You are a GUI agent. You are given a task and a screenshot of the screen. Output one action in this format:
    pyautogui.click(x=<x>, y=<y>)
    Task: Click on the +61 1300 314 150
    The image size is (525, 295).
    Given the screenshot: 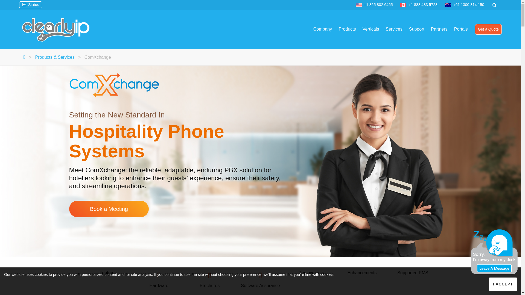 What is the action you would take?
    pyautogui.click(x=469, y=5)
    